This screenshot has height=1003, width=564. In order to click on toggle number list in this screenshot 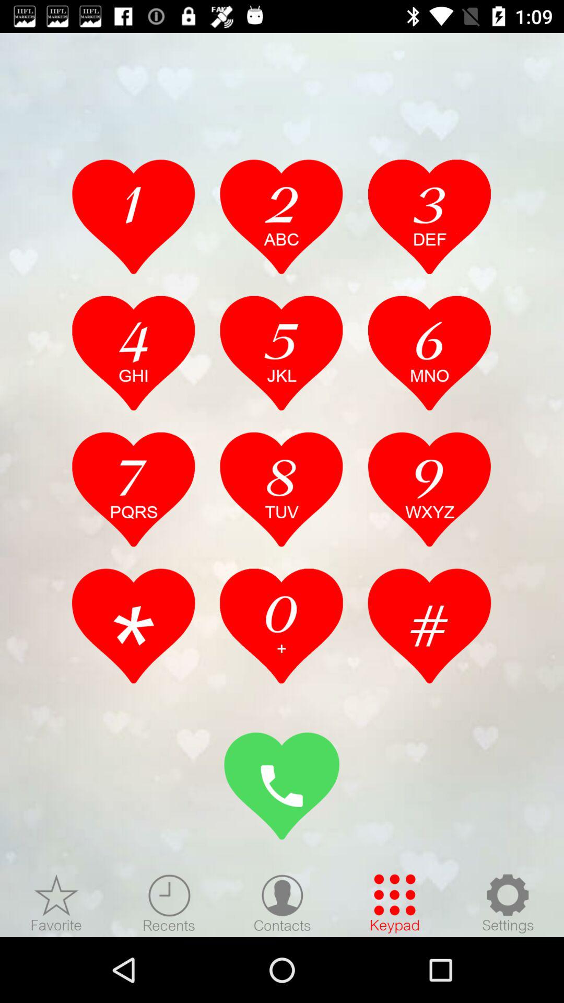, I will do `click(134, 489)`.